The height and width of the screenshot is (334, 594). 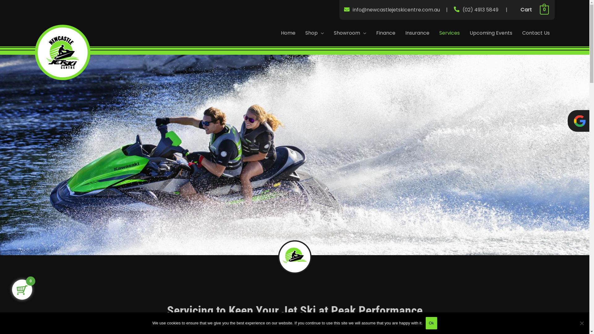 I want to click on Services, so click(x=450, y=33).